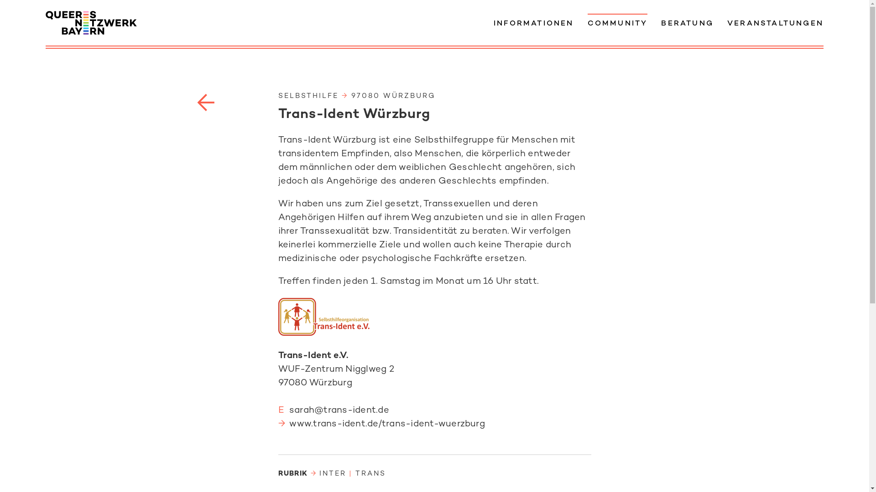  Describe the element at coordinates (687, 22) in the screenshot. I see `BERATUNG` at that location.